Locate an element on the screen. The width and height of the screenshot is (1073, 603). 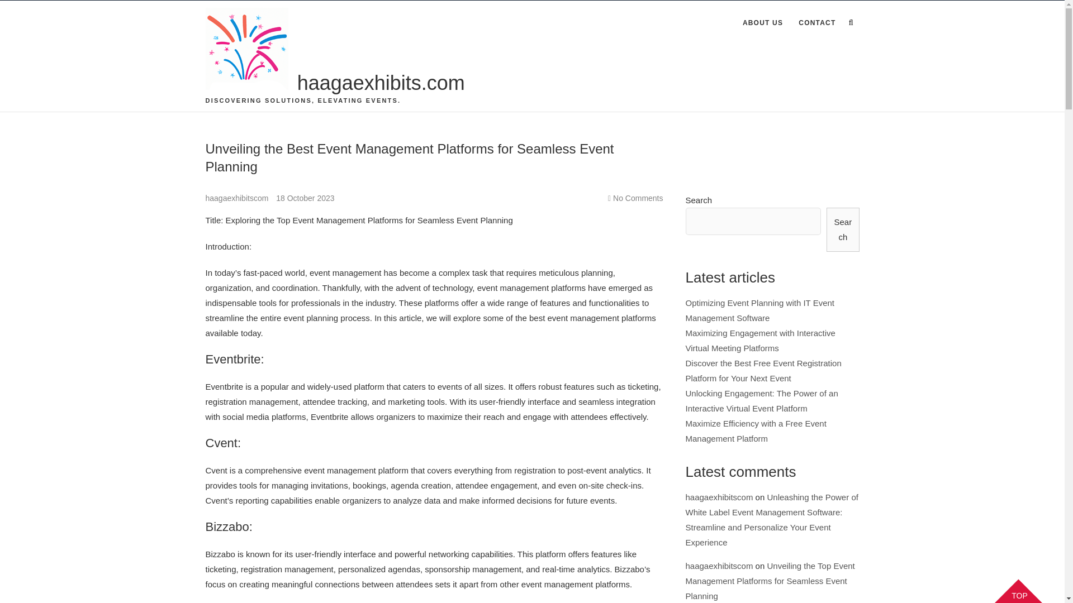
13:27 is located at coordinates (305, 198).